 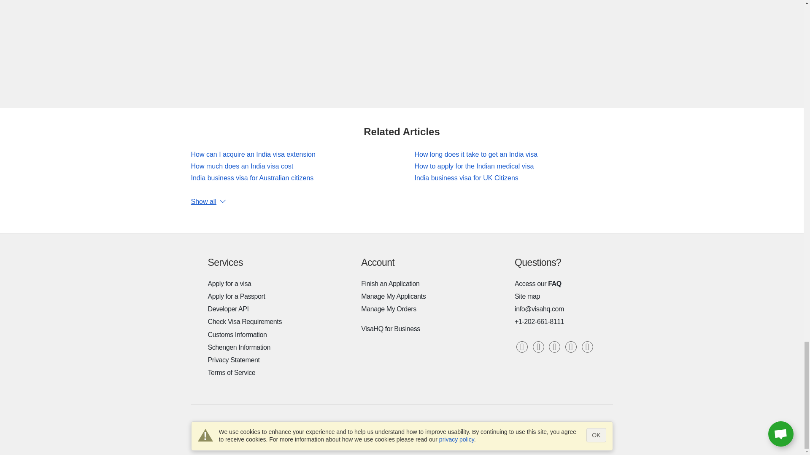 I want to click on India business visa for Australian citizens, so click(x=252, y=178).